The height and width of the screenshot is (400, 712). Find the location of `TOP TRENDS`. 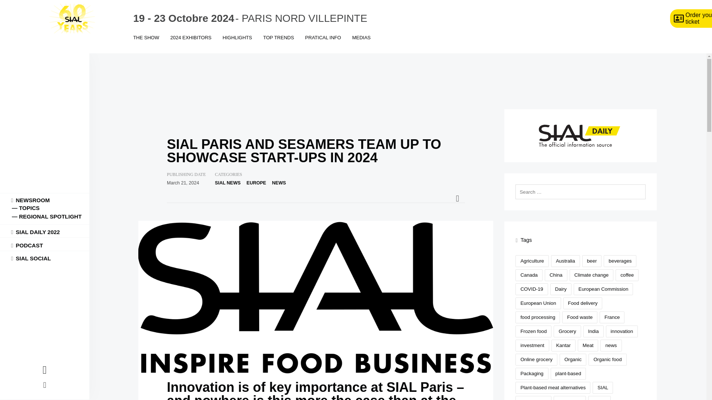

TOP TRENDS is located at coordinates (279, 43).